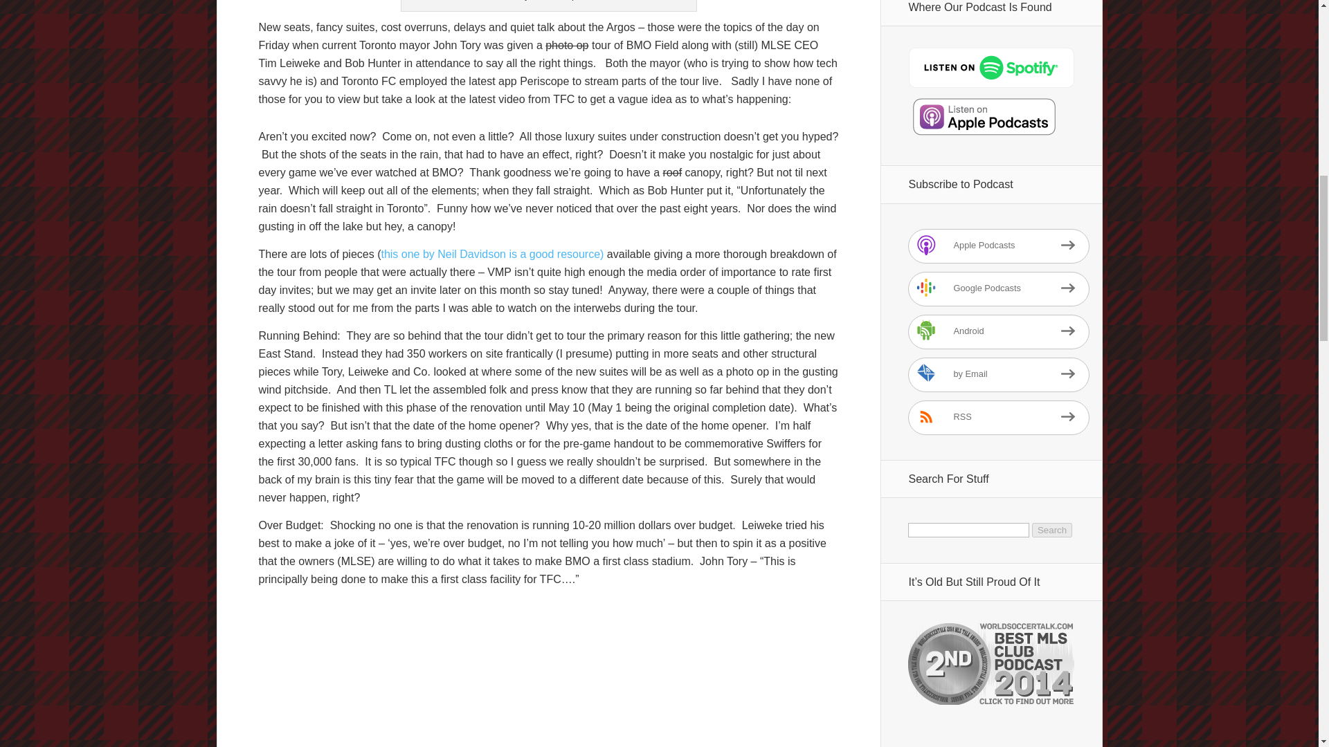 The height and width of the screenshot is (747, 1329). What do you see at coordinates (998, 375) in the screenshot?
I see `Subscribe by Email` at bounding box center [998, 375].